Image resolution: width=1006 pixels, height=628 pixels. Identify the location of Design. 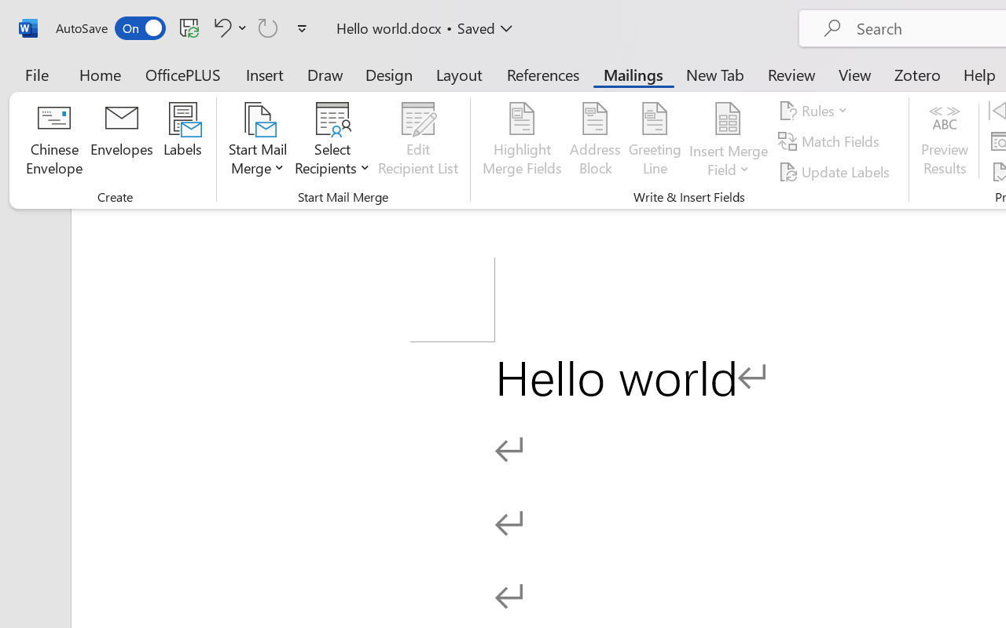
(389, 74).